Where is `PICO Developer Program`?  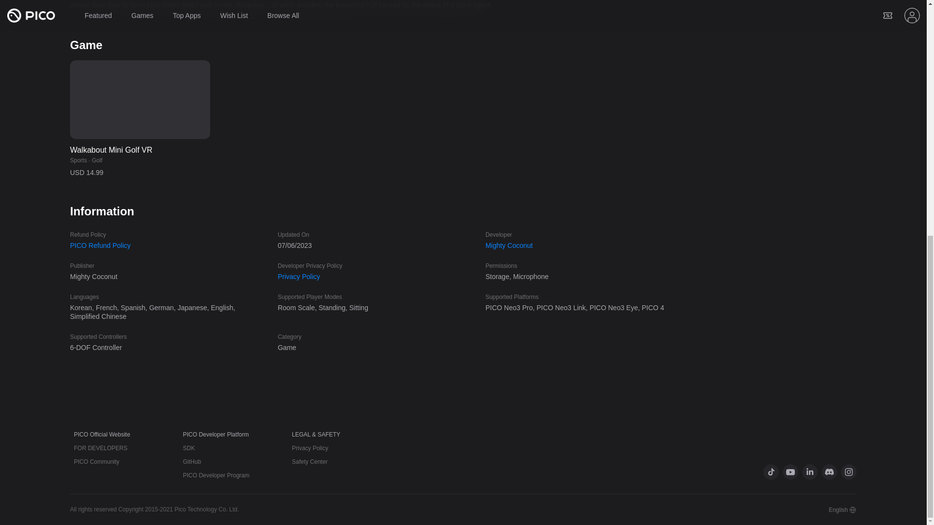 PICO Developer Program is located at coordinates (216, 475).